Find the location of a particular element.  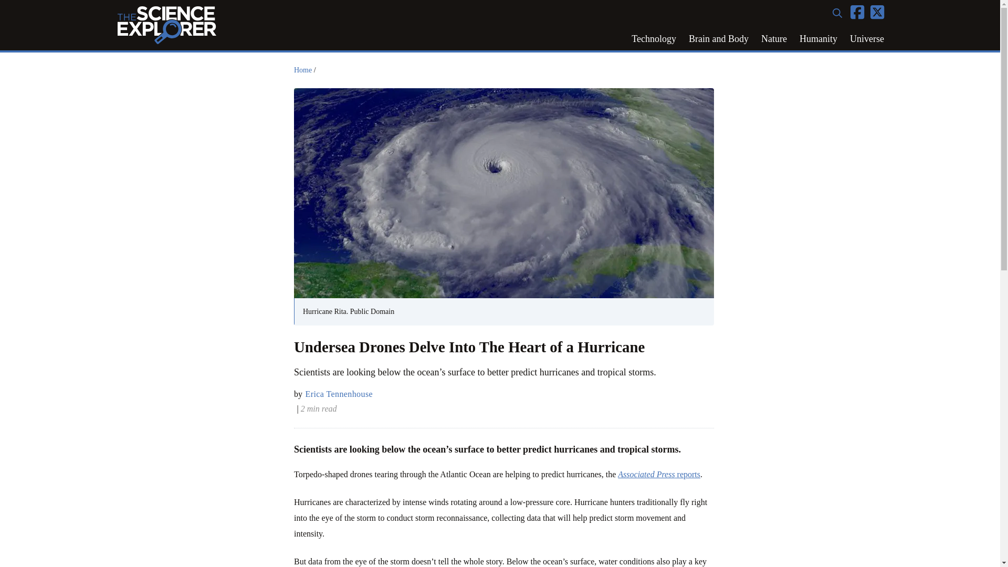

Associated Press reports is located at coordinates (659, 474).